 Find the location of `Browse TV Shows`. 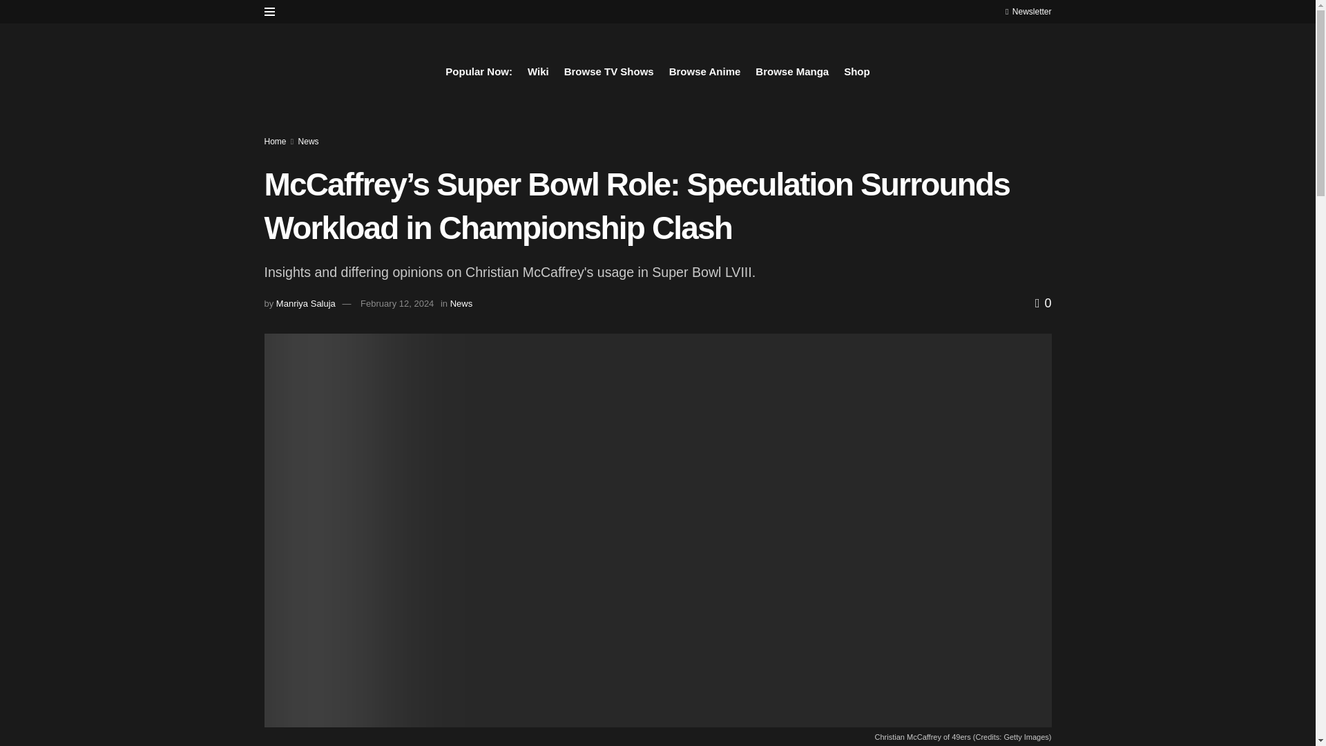

Browse TV Shows is located at coordinates (609, 71).